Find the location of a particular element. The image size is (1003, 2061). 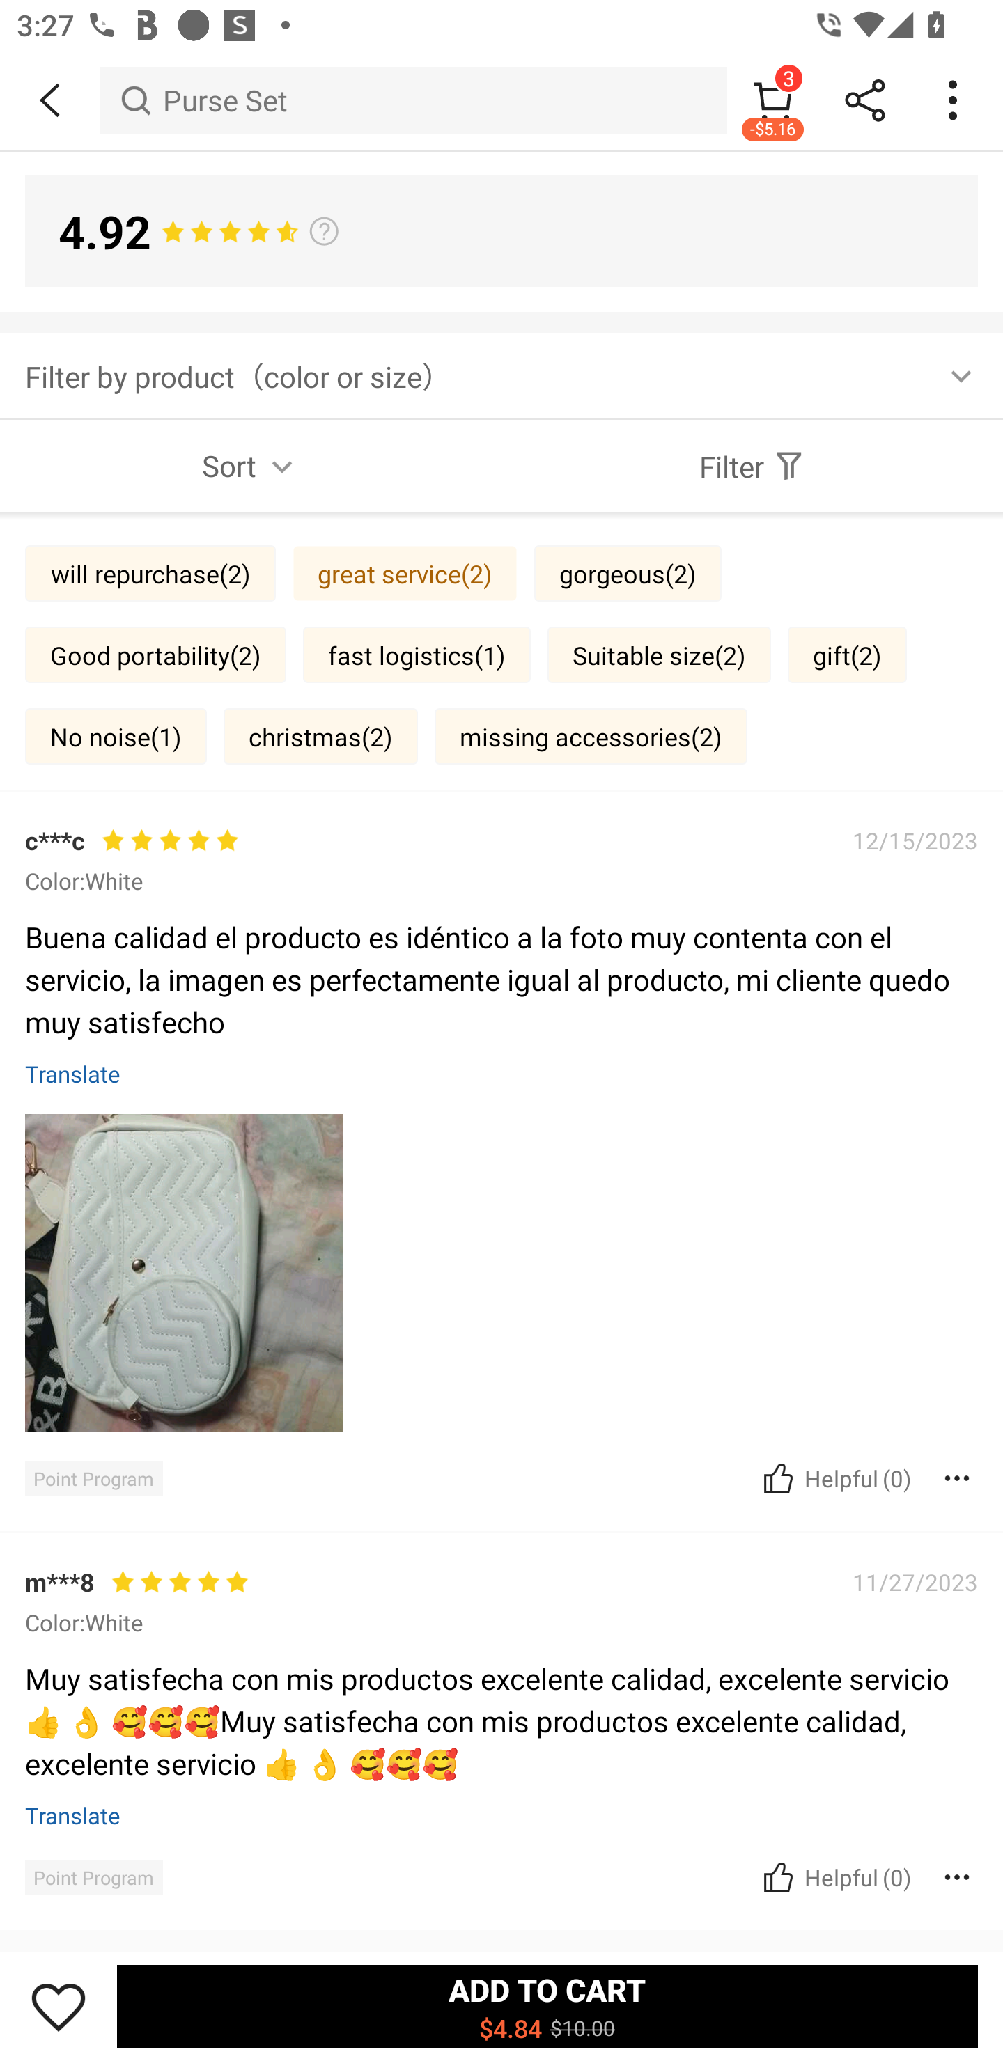

Save is located at coordinates (59, 2006).